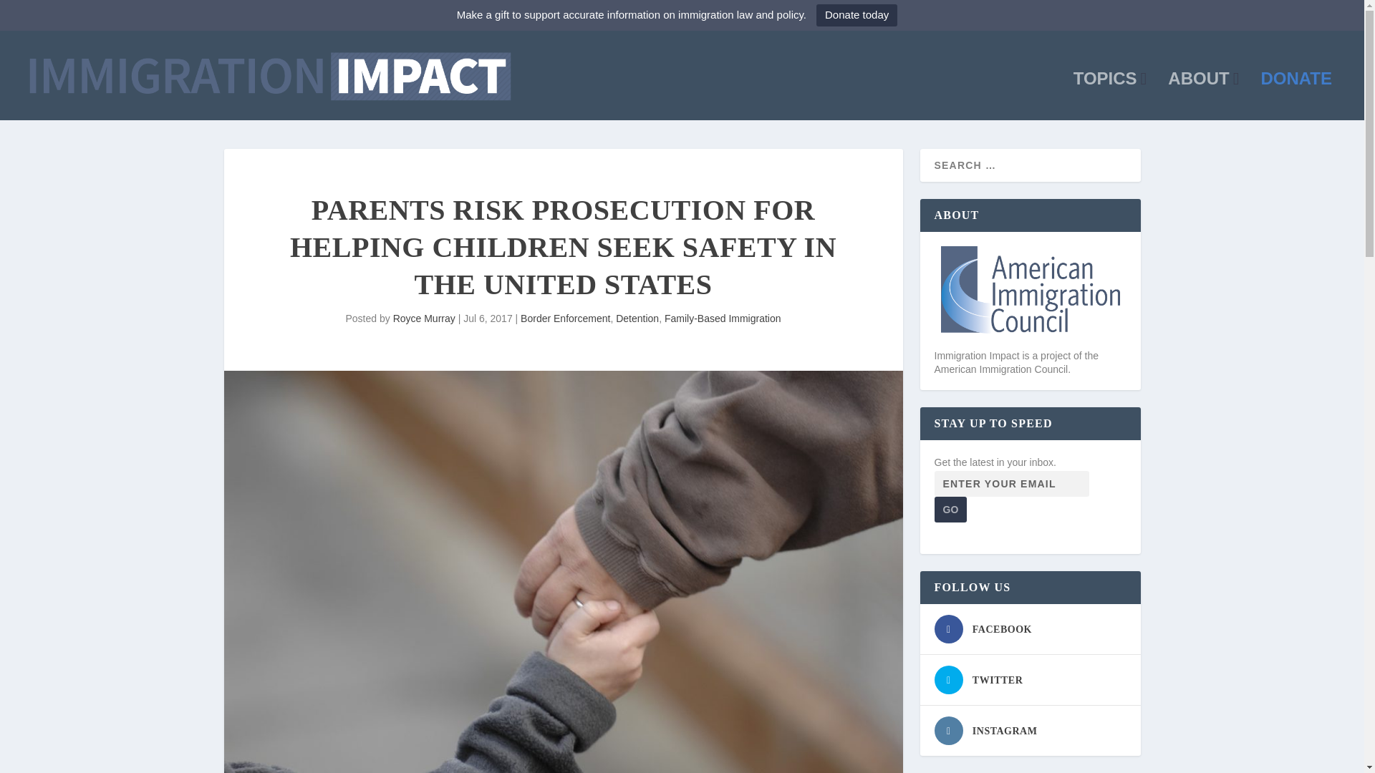 The width and height of the screenshot is (1375, 773). I want to click on Royce Murray, so click(424, 318).